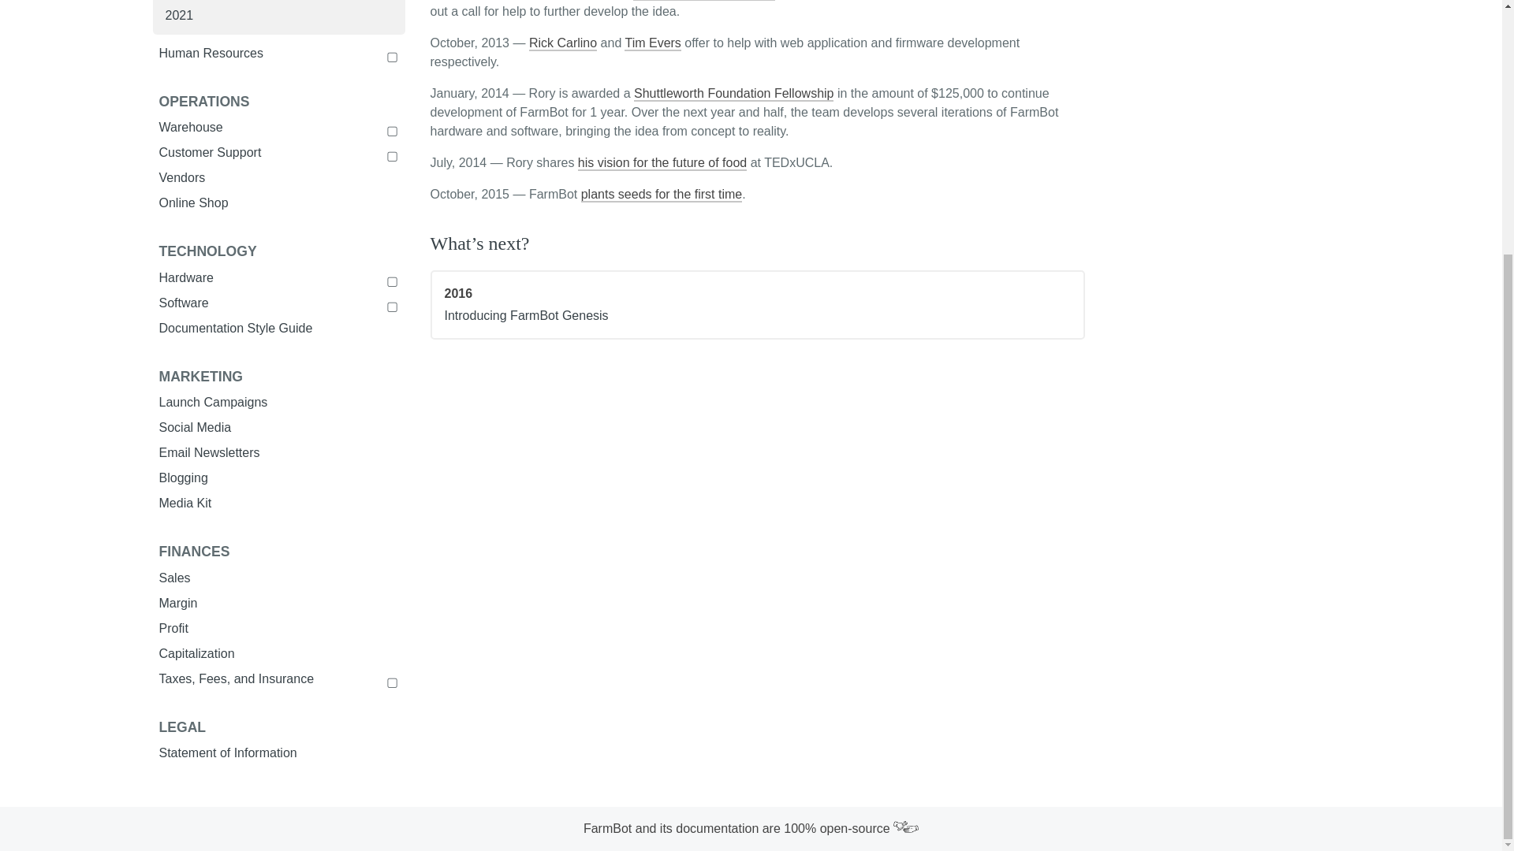 The height and width of the screenshot is (851, 1514). Describe the element at coordinates (279, 2) in the screenshot. I see `2020` at that location.